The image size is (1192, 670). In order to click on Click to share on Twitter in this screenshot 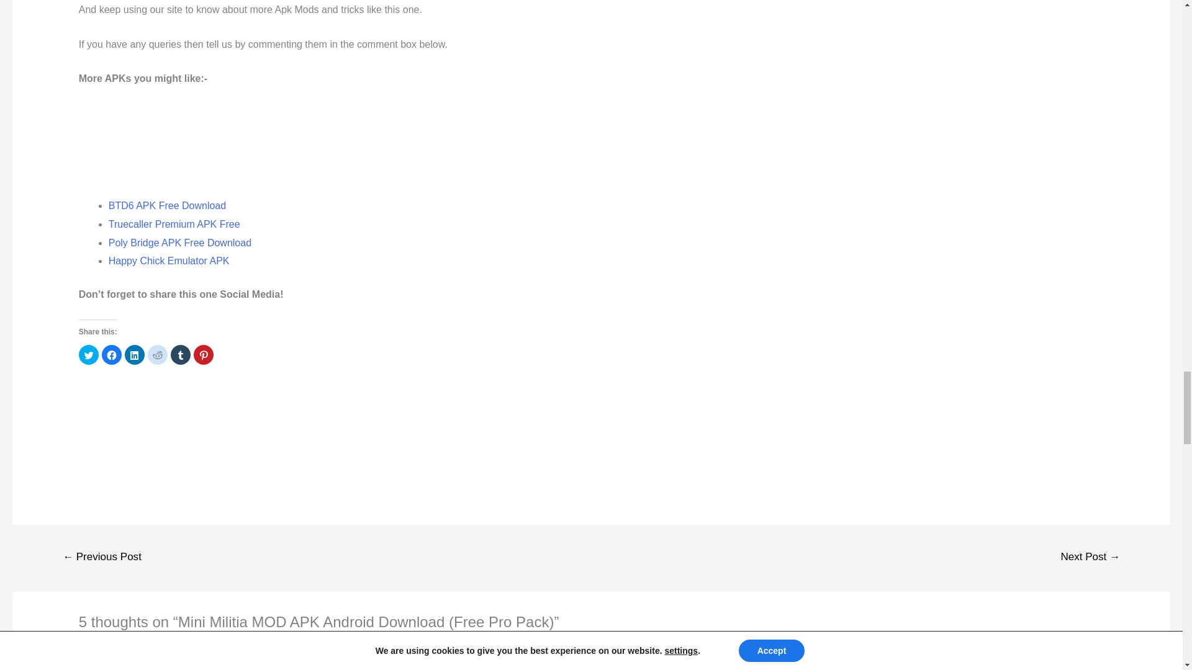, I will do `click(88, 355)`.